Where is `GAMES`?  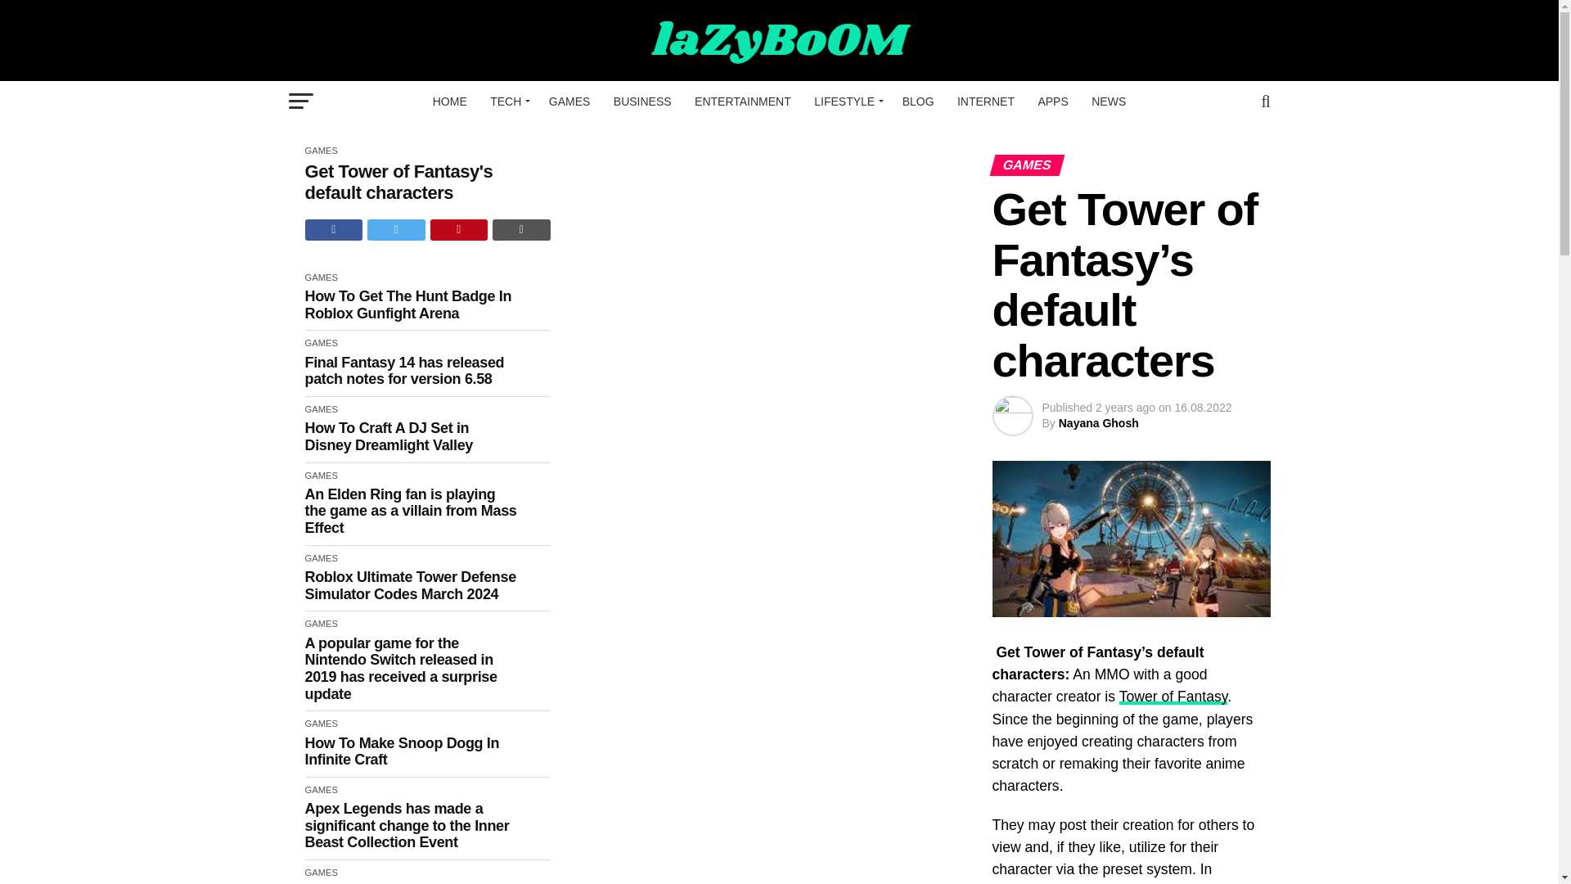
GAMES is located at coordinates (321, 151).